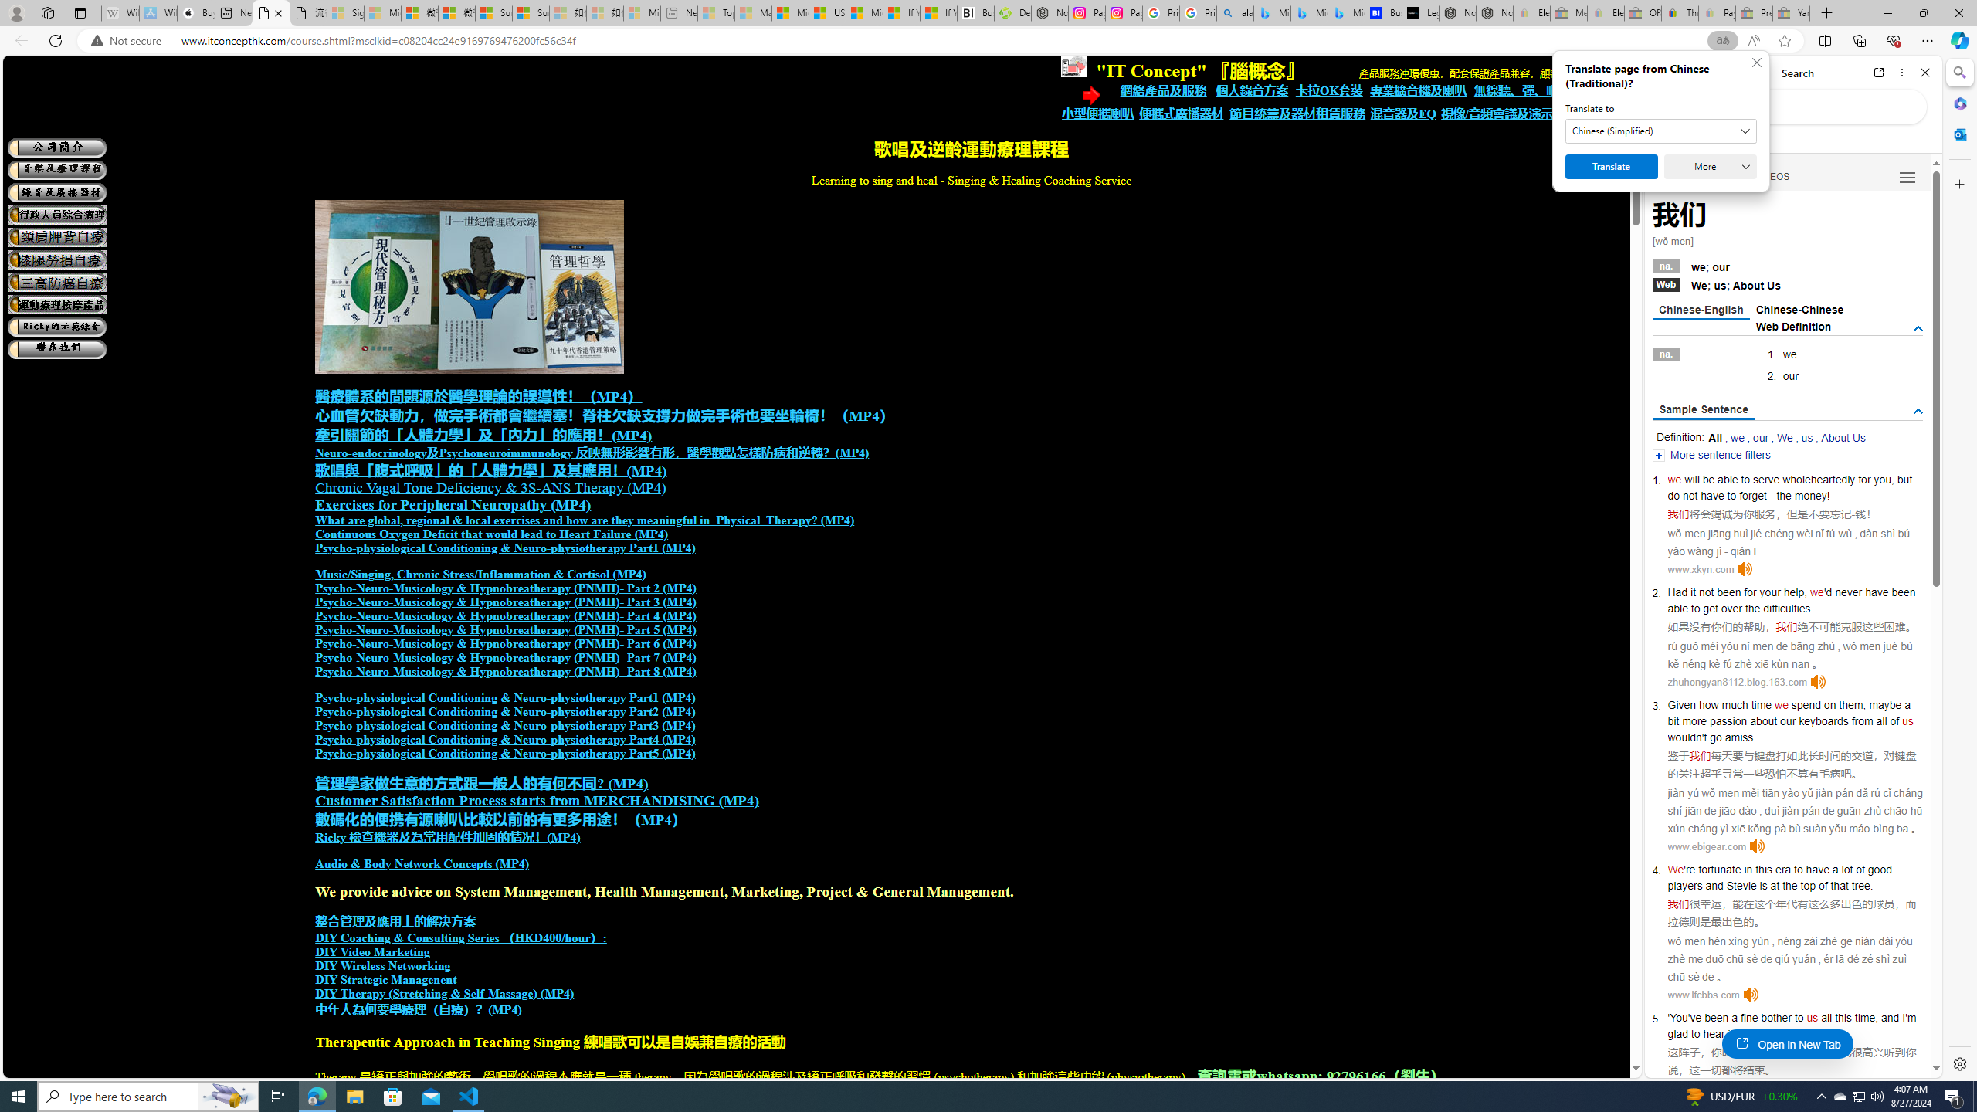 The height and width of the screenshot is (1112, 1977). What do you see at coordinates (1782, 704) in the screenshot?
I see `we` at bounding box center [1782, 704].